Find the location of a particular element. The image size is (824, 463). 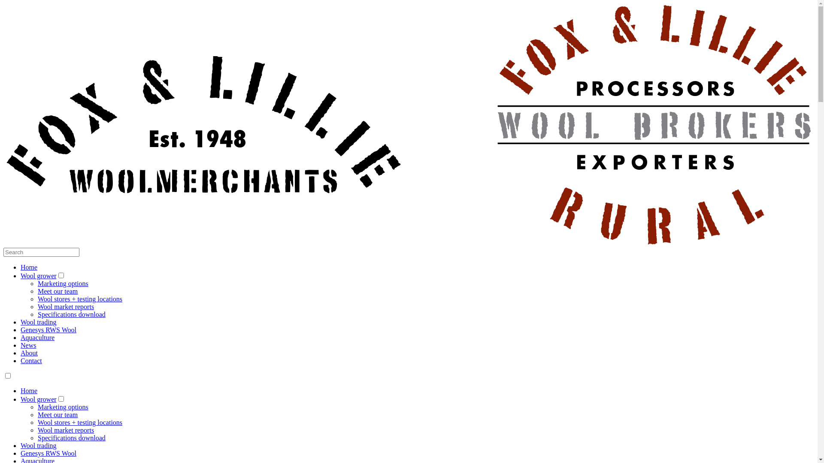

Specifications download is located at coordinates (71, 315).